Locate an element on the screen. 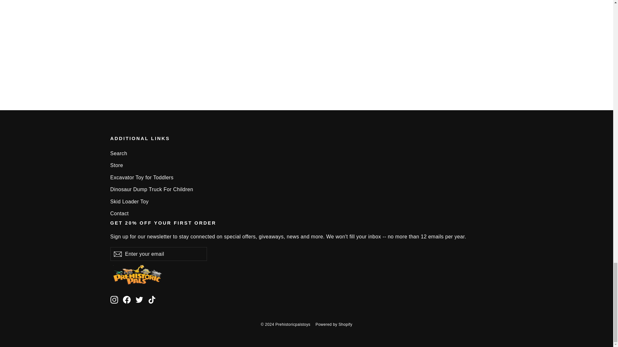 This screenshot has height=347, width=618. Prehistoricpalstoys on Twitter is located at coordinates (139, 299).